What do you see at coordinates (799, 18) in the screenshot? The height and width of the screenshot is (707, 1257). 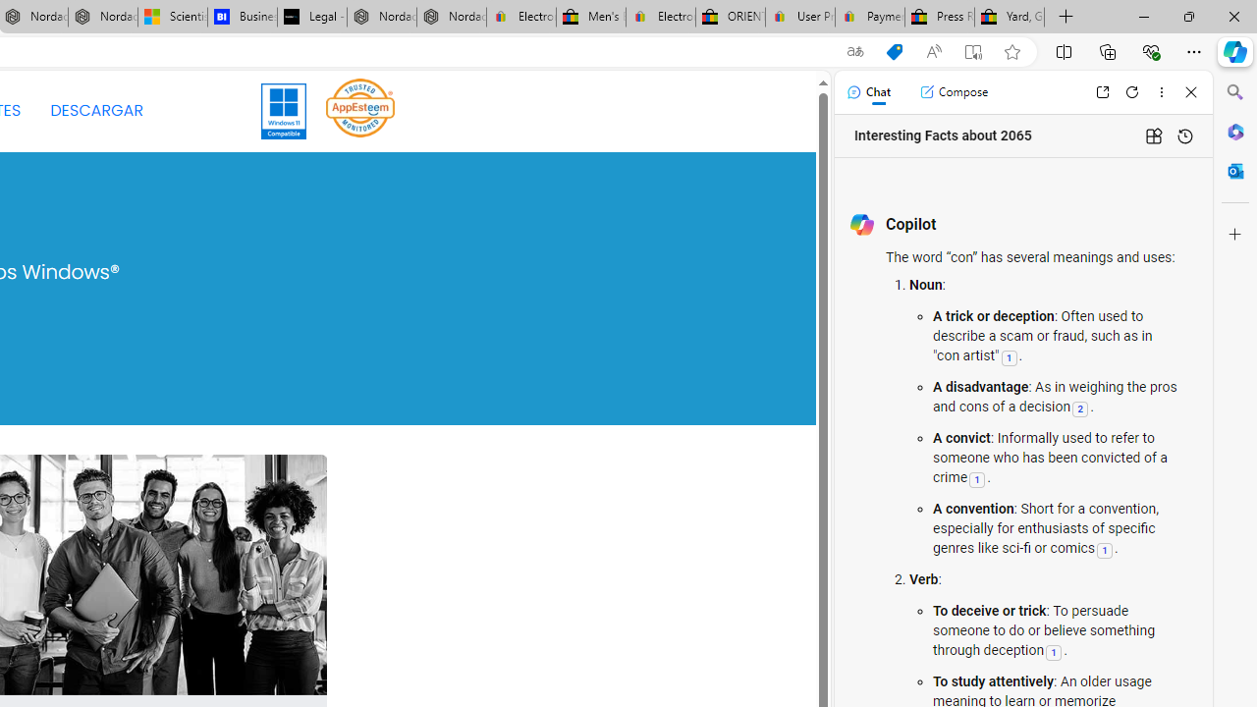 I see `User Privacy Notice | eBay` at bounding box center [799, 18].